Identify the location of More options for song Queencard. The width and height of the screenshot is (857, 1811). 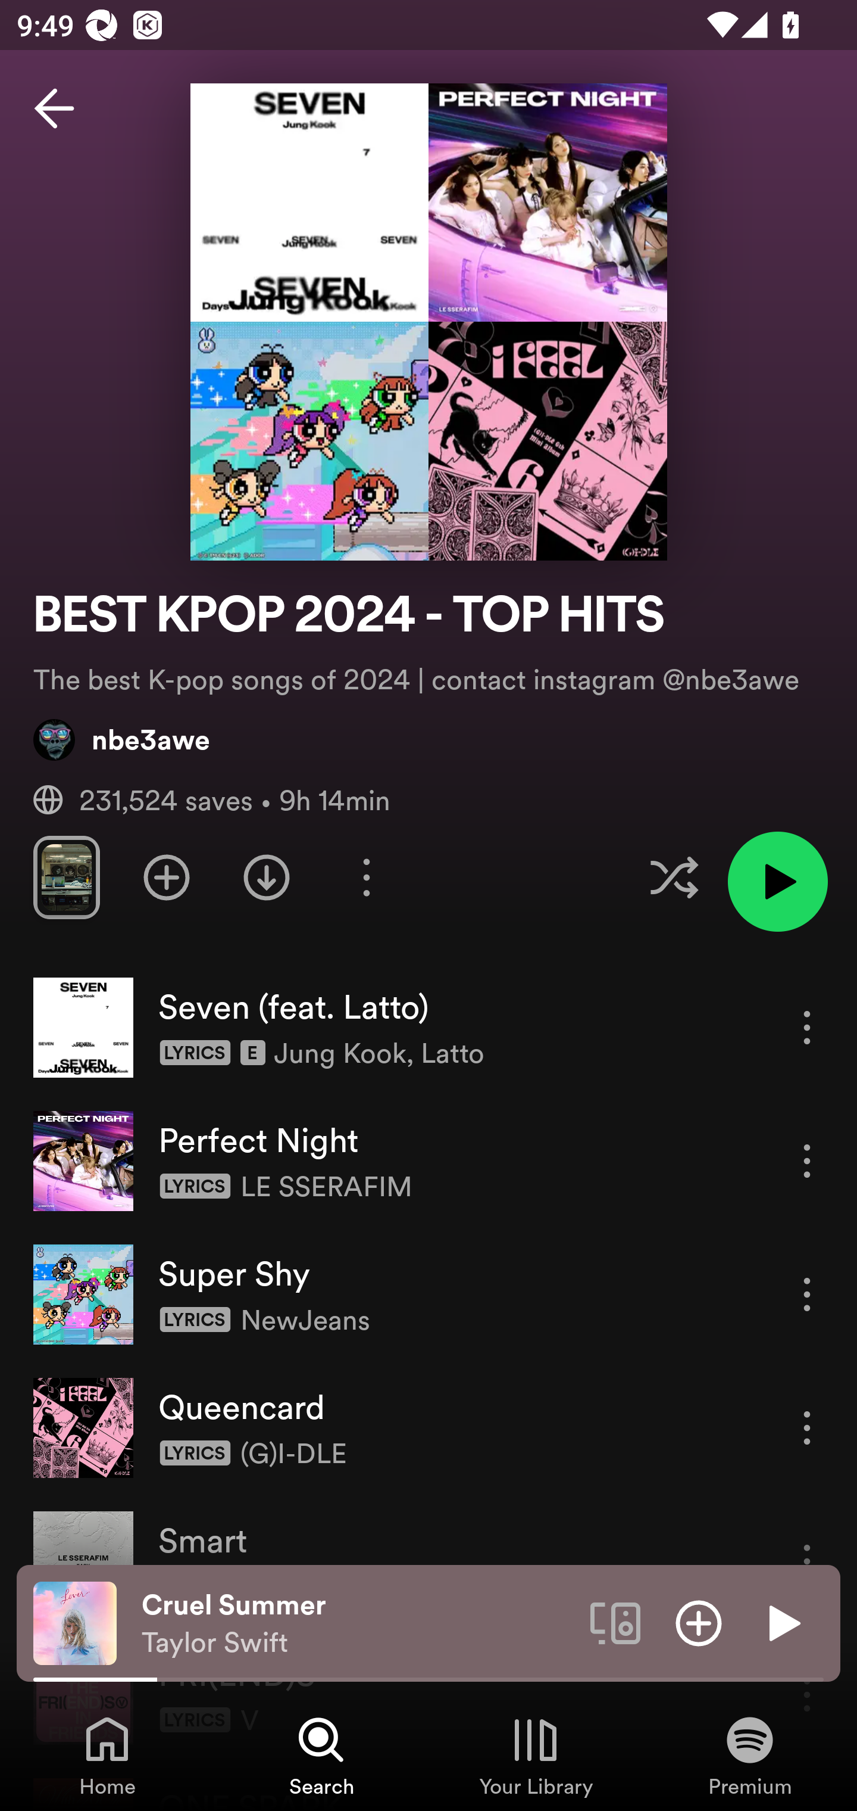
(807, 1427).